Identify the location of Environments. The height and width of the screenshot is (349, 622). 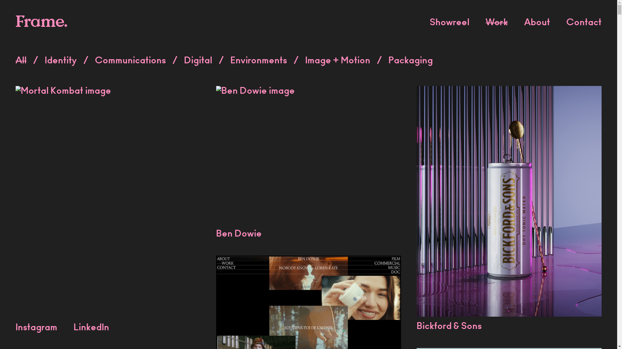
(259, 61).